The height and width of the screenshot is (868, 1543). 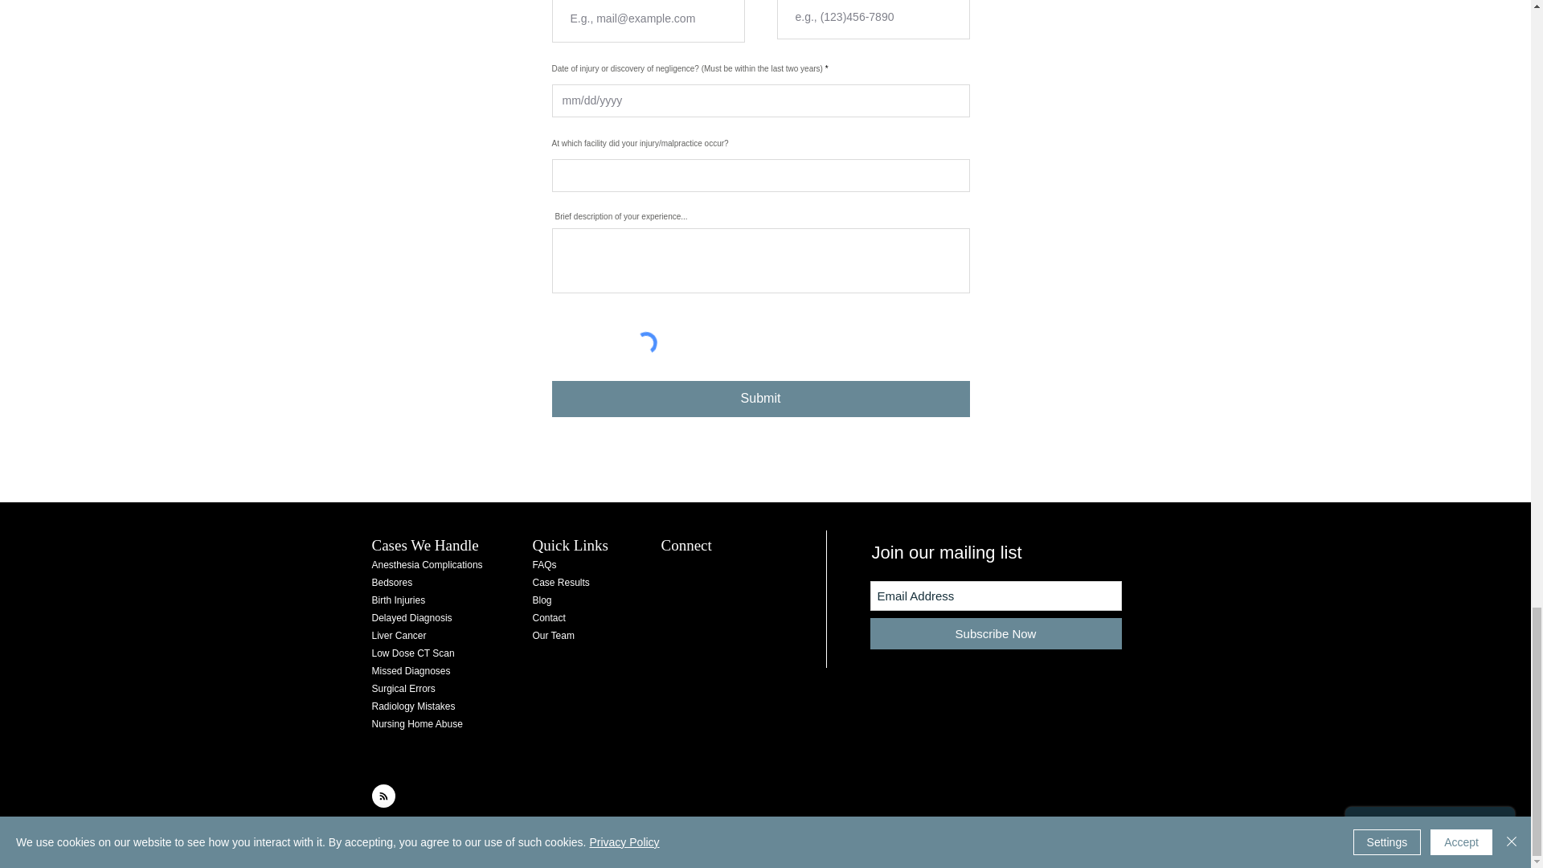 I want to click on FAQs, so click(x=543, y=563).